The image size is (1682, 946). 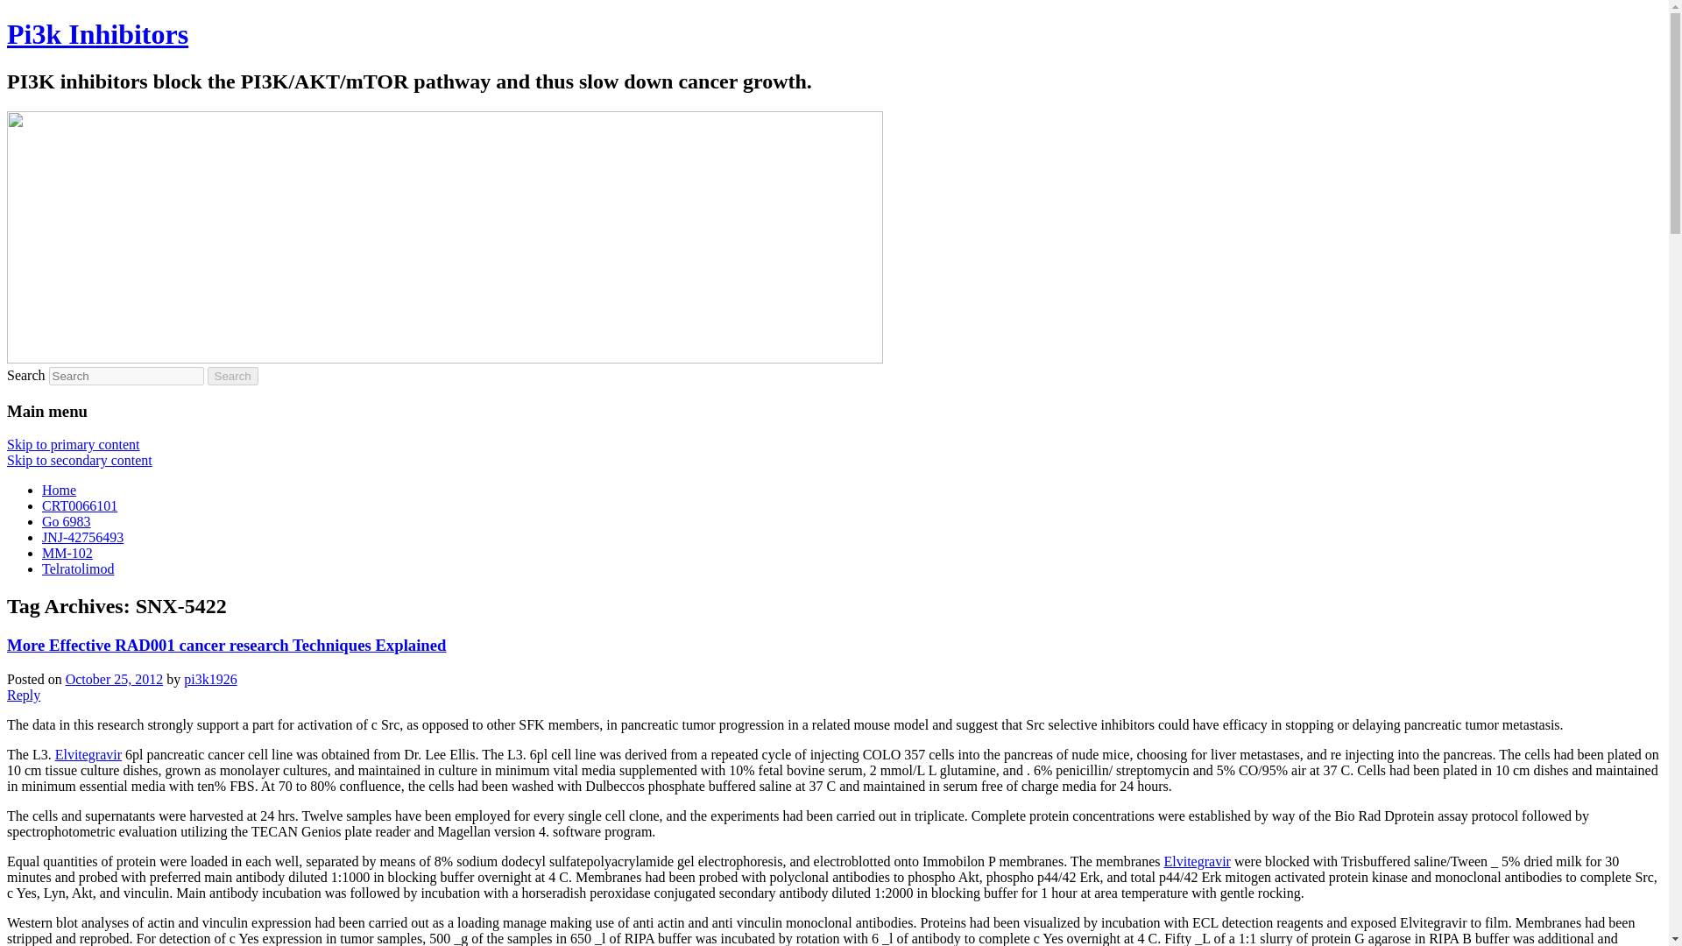 What do you see at coordinates (97, 33) in the screenshot?
I see `Pi3k Inhibitors` at bounding box center [97, 33].